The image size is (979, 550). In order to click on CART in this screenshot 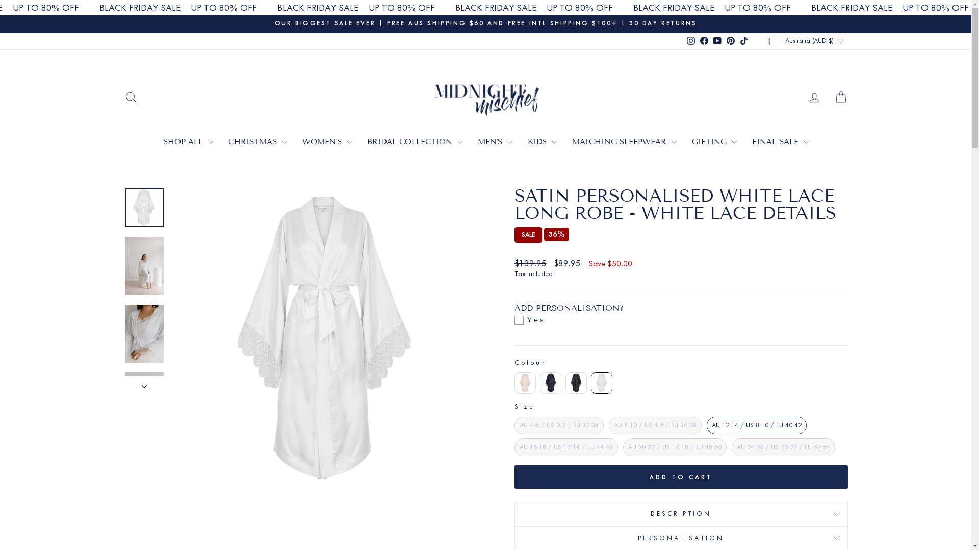, I will do `click(840, 97)`.